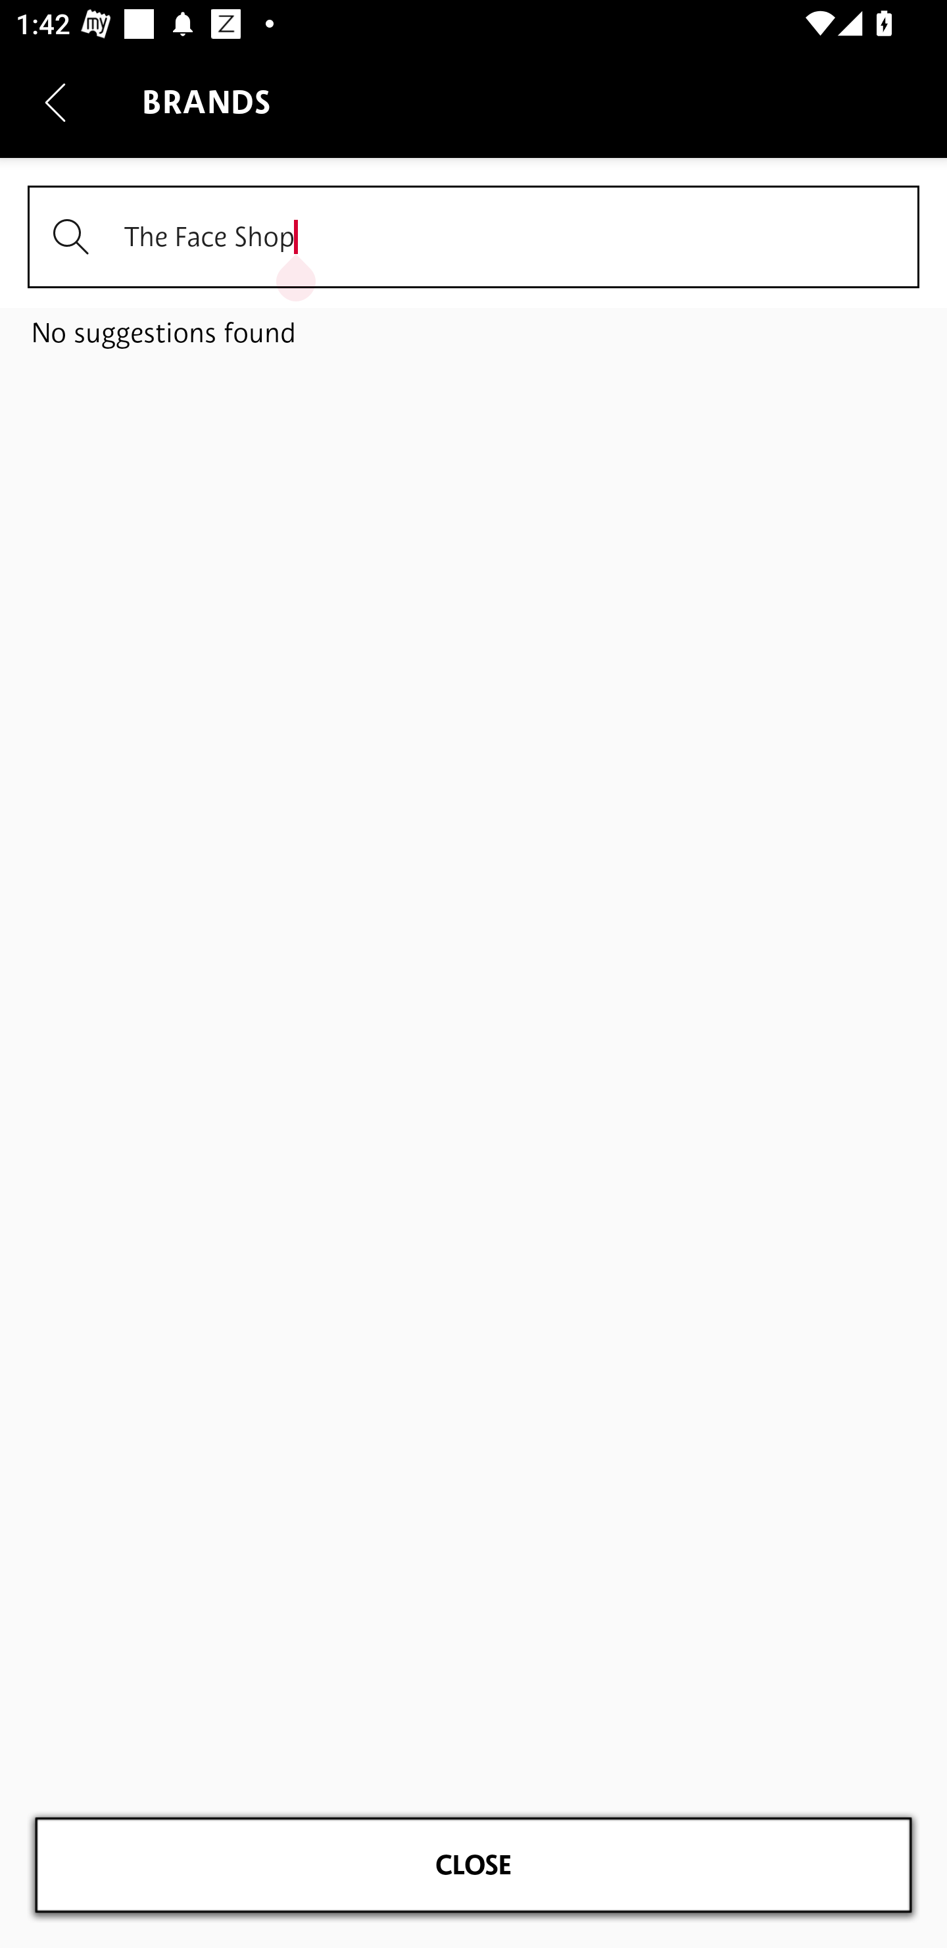 The image size is (947, 1948). Describe the element at coordinates (473, 237) in the screenshot. I see `The Face Shop` at that location.